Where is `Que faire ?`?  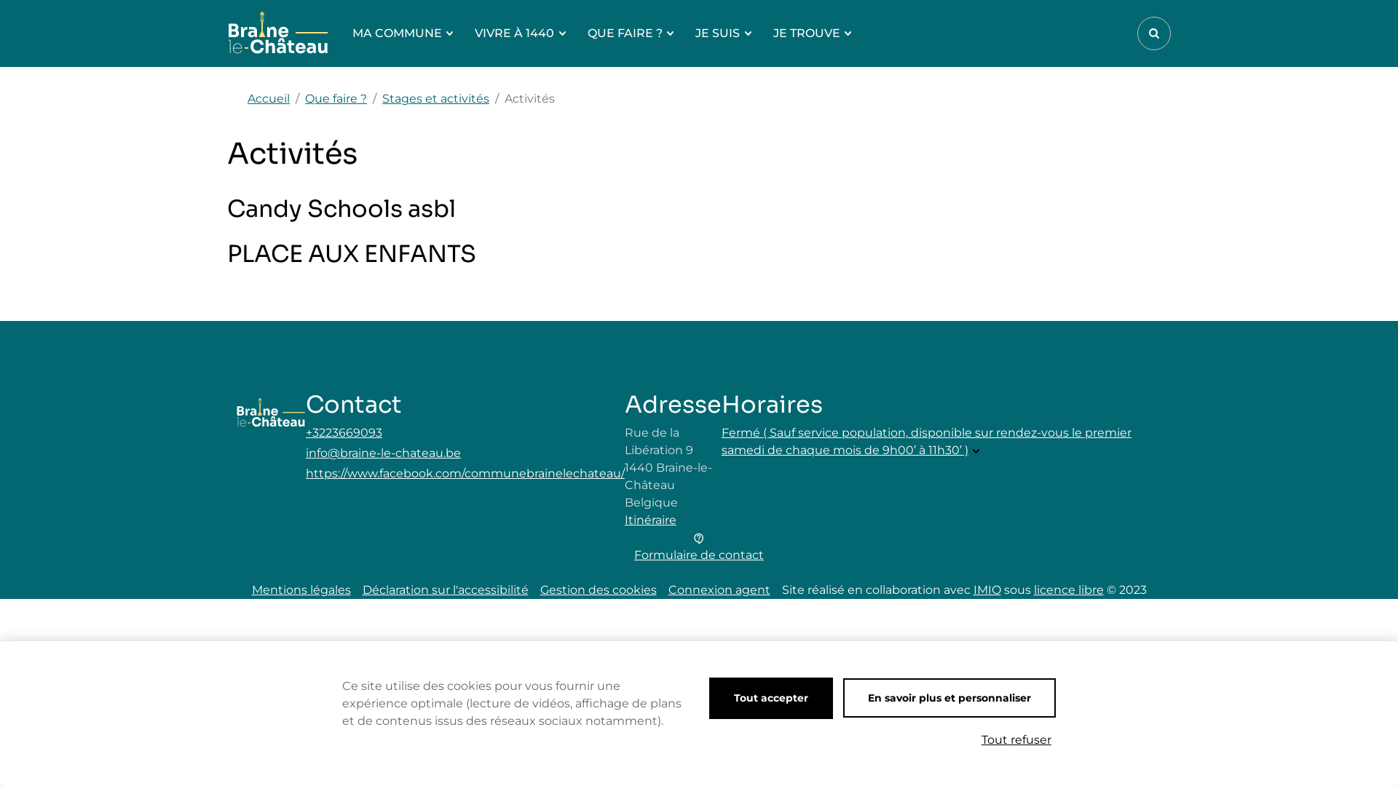
Que faire ? is located at coordinates (336, 99).